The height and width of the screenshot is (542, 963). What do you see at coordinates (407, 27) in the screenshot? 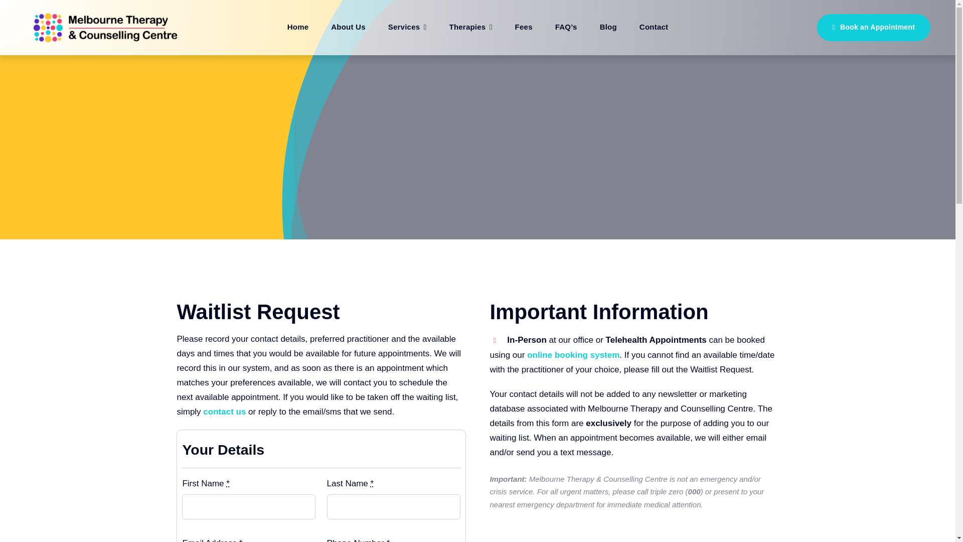
I see `Services` at bounding box center [407, 27].